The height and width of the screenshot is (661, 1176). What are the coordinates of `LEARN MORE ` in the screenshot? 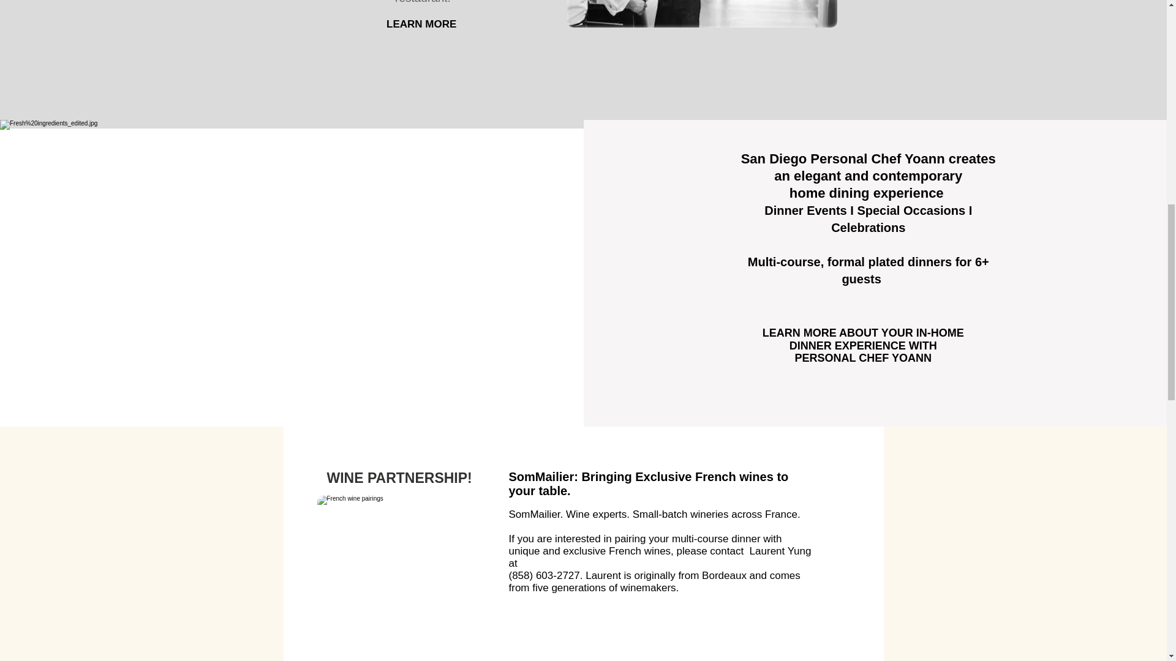 It's located at (423, 24).